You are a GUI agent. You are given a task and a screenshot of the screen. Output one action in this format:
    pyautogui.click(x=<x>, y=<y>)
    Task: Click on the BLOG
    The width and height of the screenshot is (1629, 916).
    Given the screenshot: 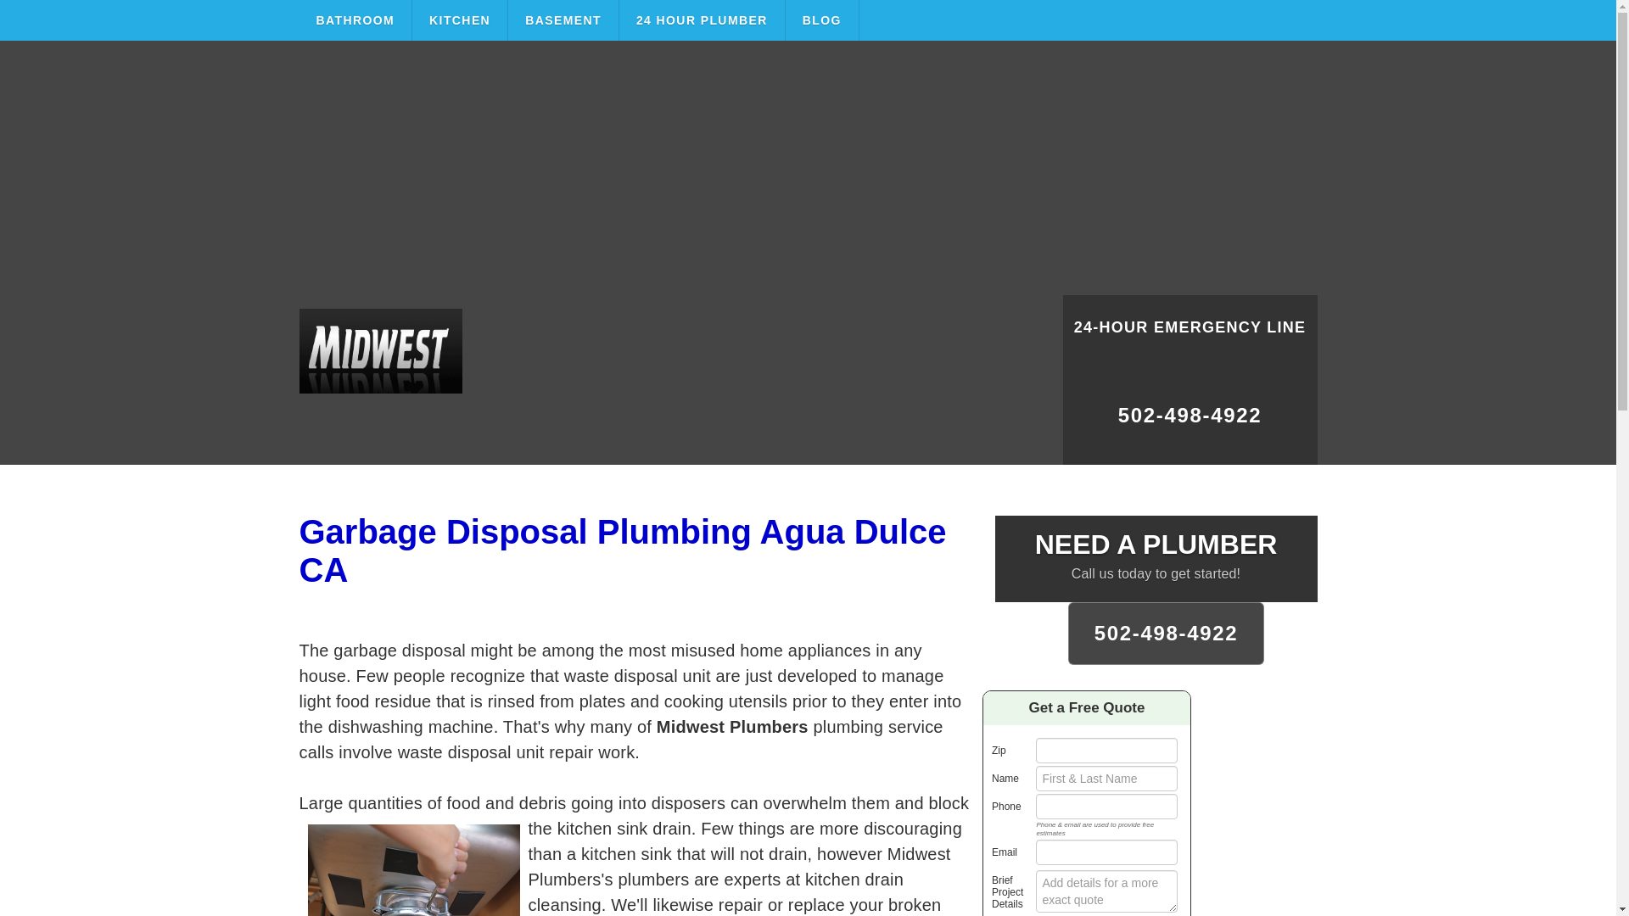 What is the action you would take?
    pyautogui.click(x=822, y=20)
    